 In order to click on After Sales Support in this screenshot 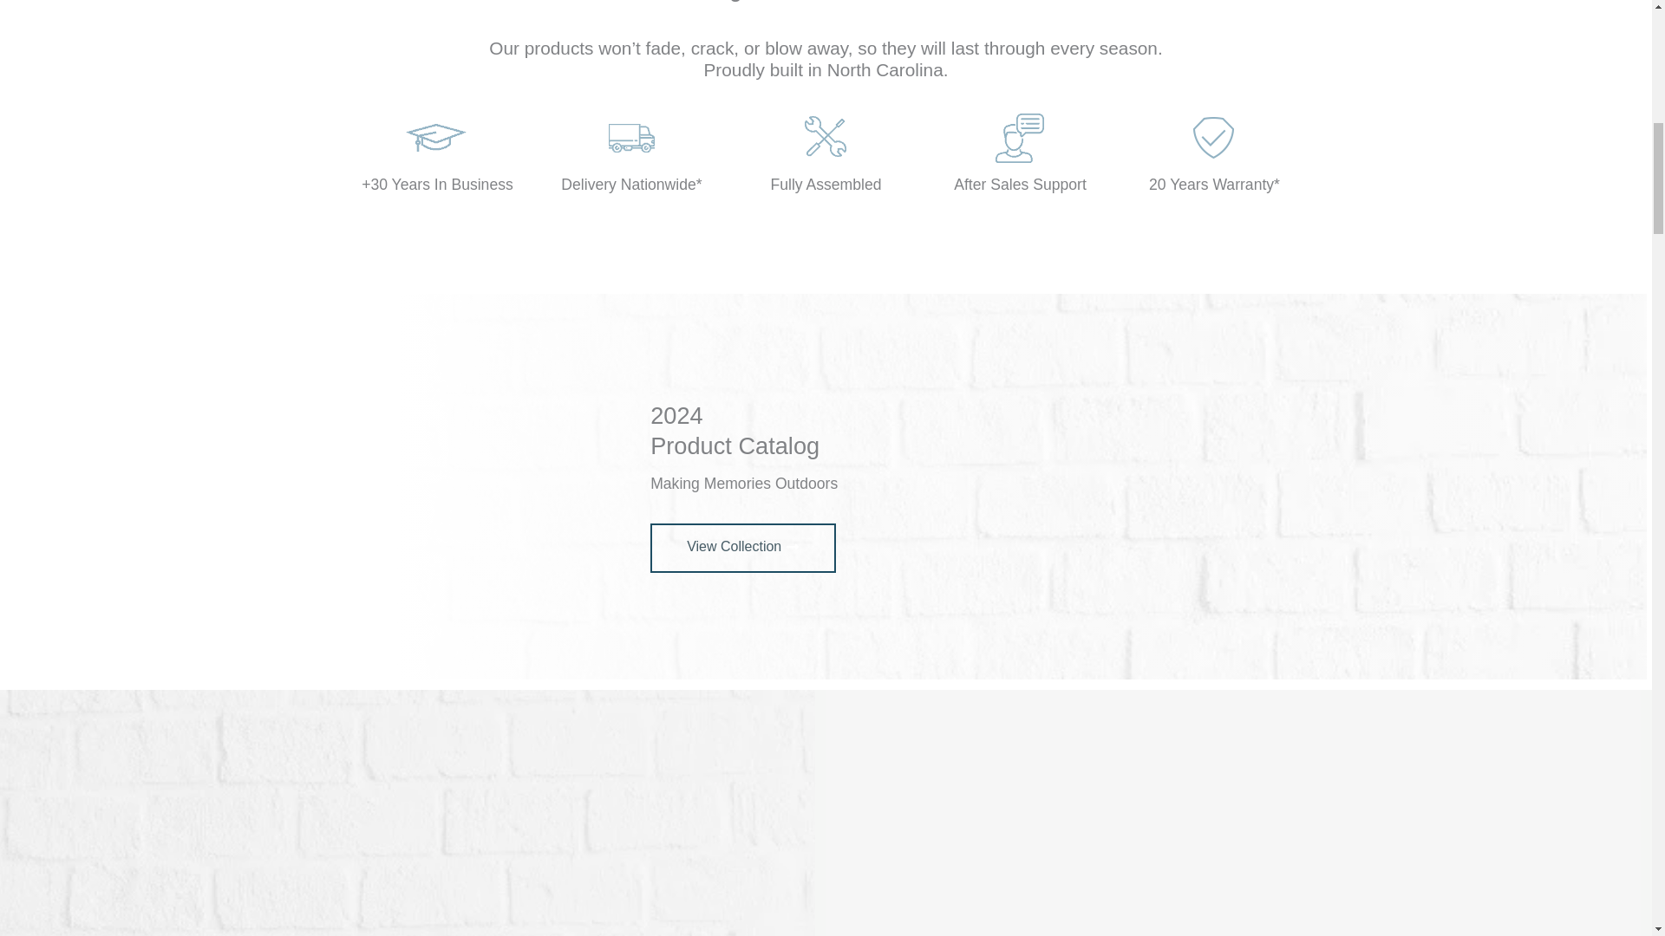, I will do `click(1020, 184)`.